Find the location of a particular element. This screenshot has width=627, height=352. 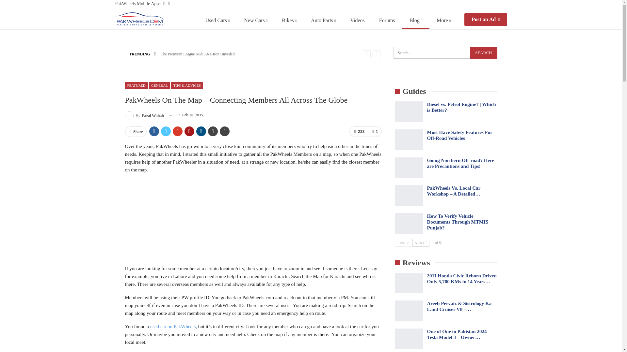

Used Cars is located at coordinates (217, 20).